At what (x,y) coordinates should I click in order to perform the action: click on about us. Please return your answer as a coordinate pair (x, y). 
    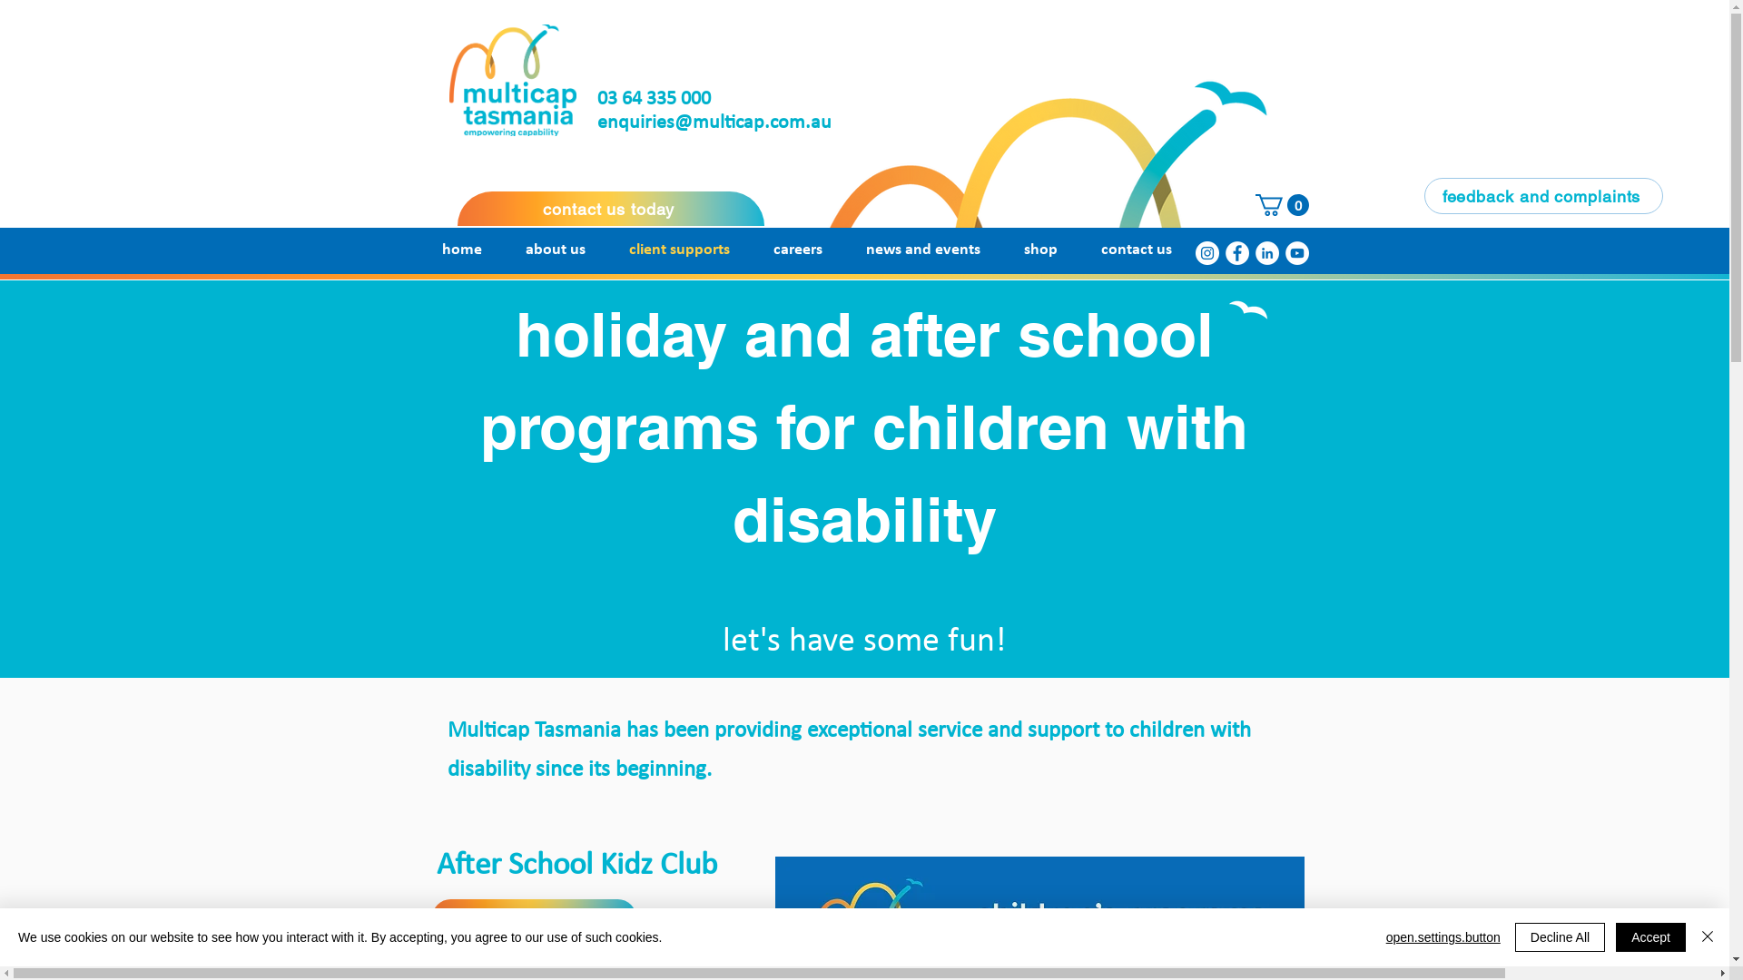
    Looking at the image, I should click on (555, 250).